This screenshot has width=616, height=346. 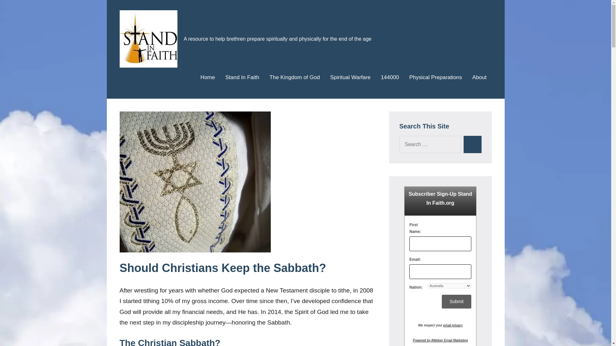 I want to click on Spiritual Warfare, so click(x=350, y=78).